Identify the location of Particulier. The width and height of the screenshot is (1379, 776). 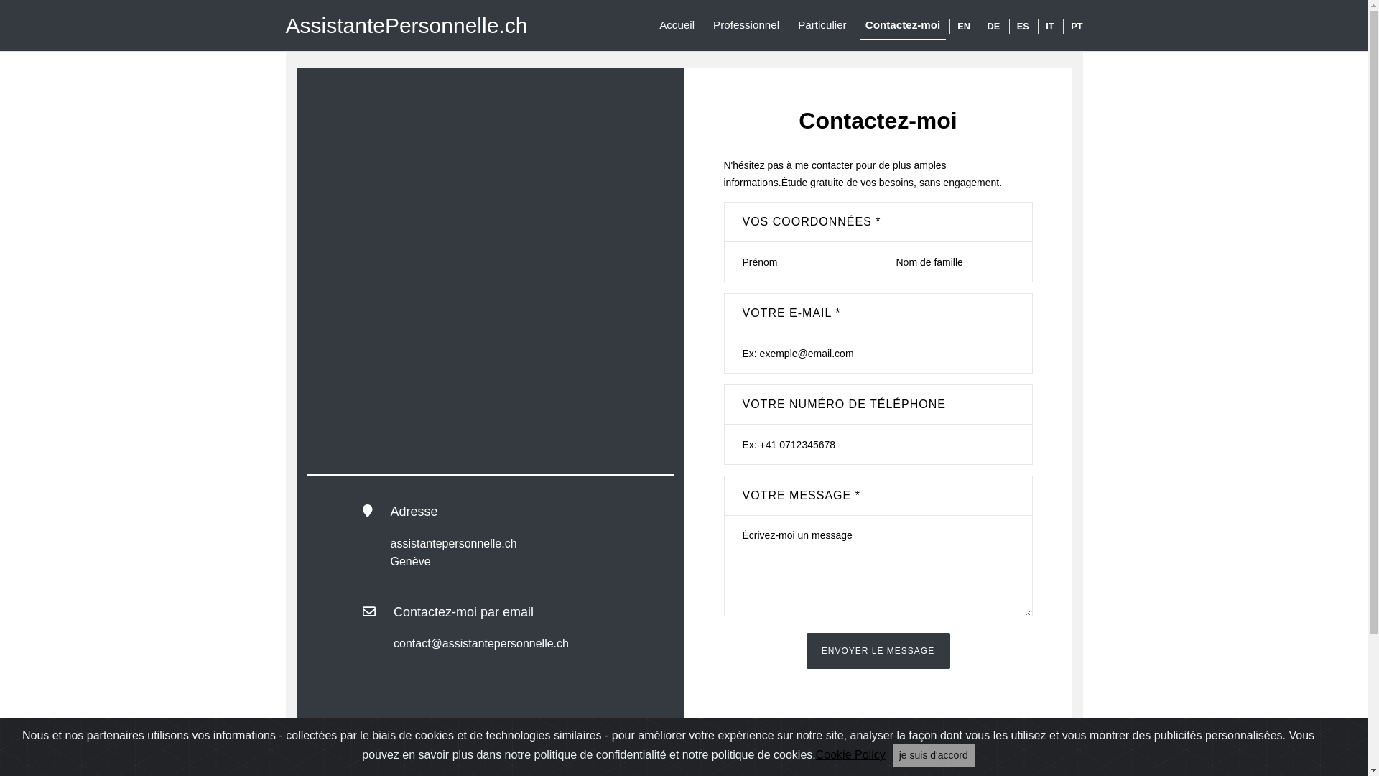
(822, 26).